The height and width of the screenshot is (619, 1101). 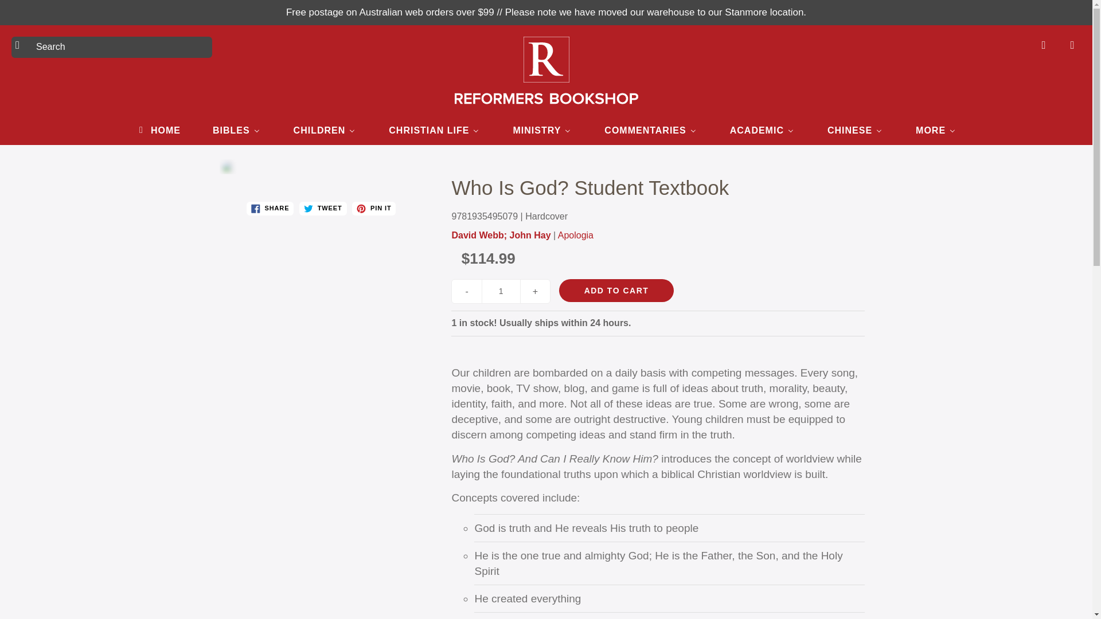 What do you see at coordinates (501, 291) in the screenshot?
I see `1` at bounding box center [501, 291].